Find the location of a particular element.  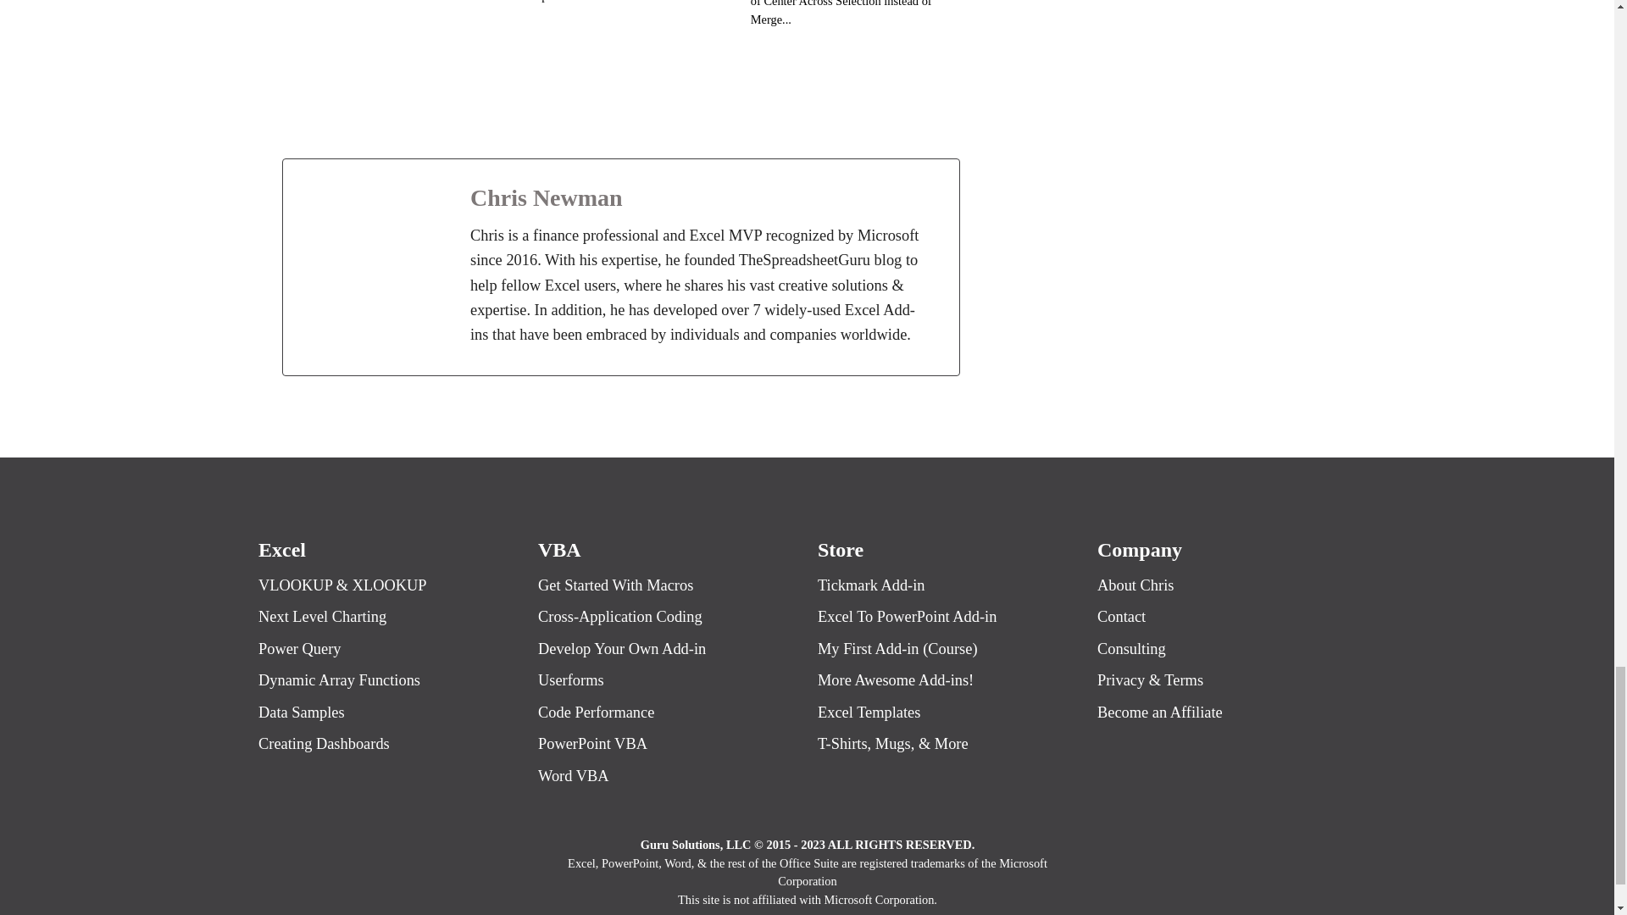

Userforms is located at coordinates (666, 680).